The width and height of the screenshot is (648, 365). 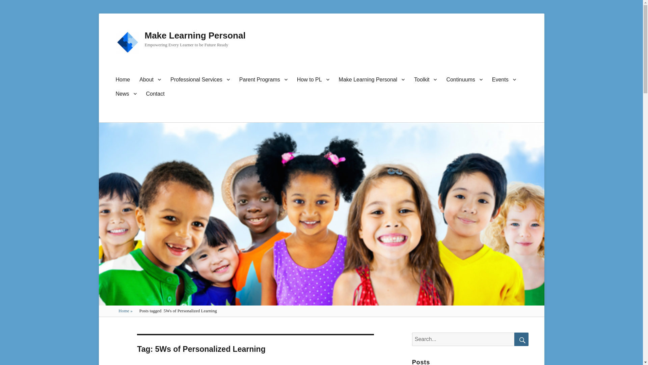 I want to click on Home, so click(x=123, y=79).